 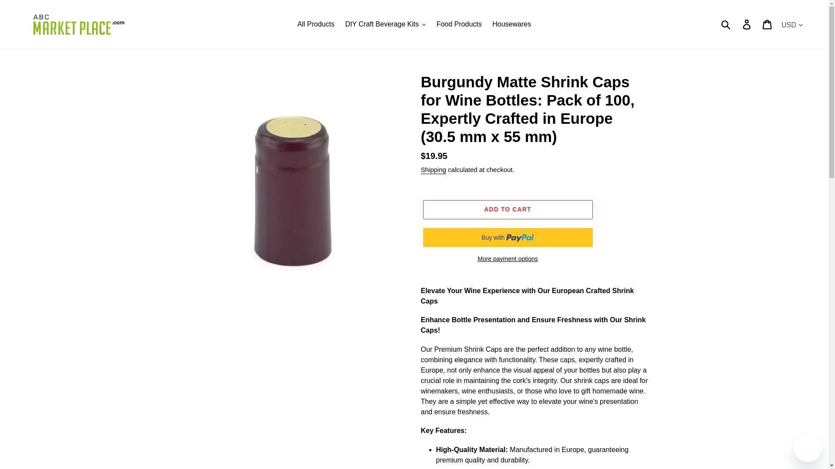 I want to click on Housewares, so click(x=511, y=24).